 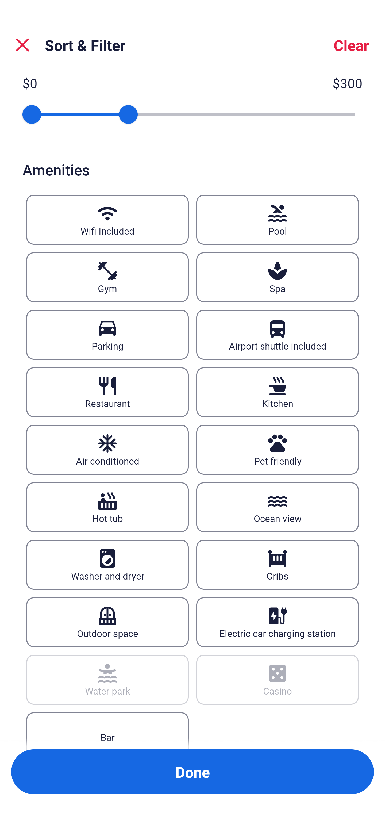 What do you see at coordinates (278, 507) in the screenshot?
I see `Ocean view` at bounding box center [278, 507].